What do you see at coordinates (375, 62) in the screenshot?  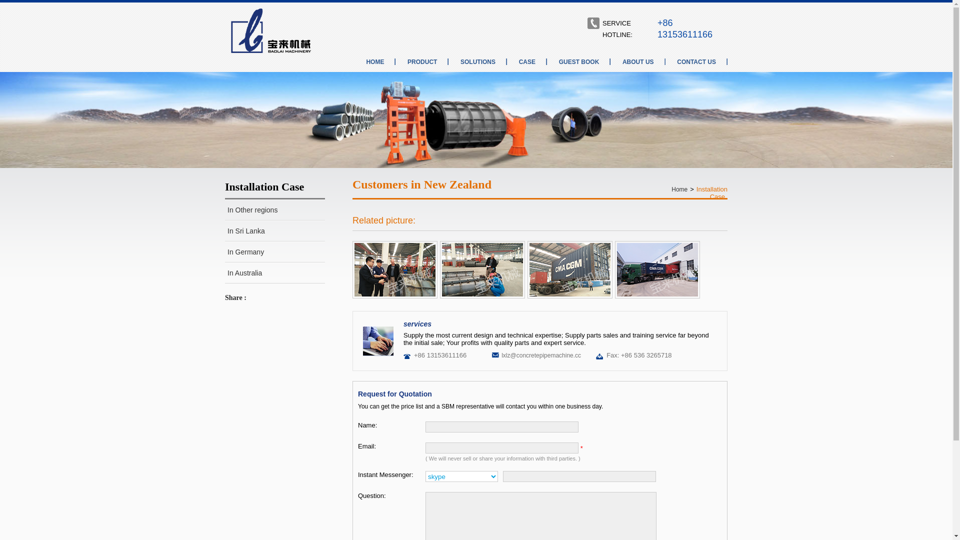 I see `HOME` at bounding box center [375, 62].